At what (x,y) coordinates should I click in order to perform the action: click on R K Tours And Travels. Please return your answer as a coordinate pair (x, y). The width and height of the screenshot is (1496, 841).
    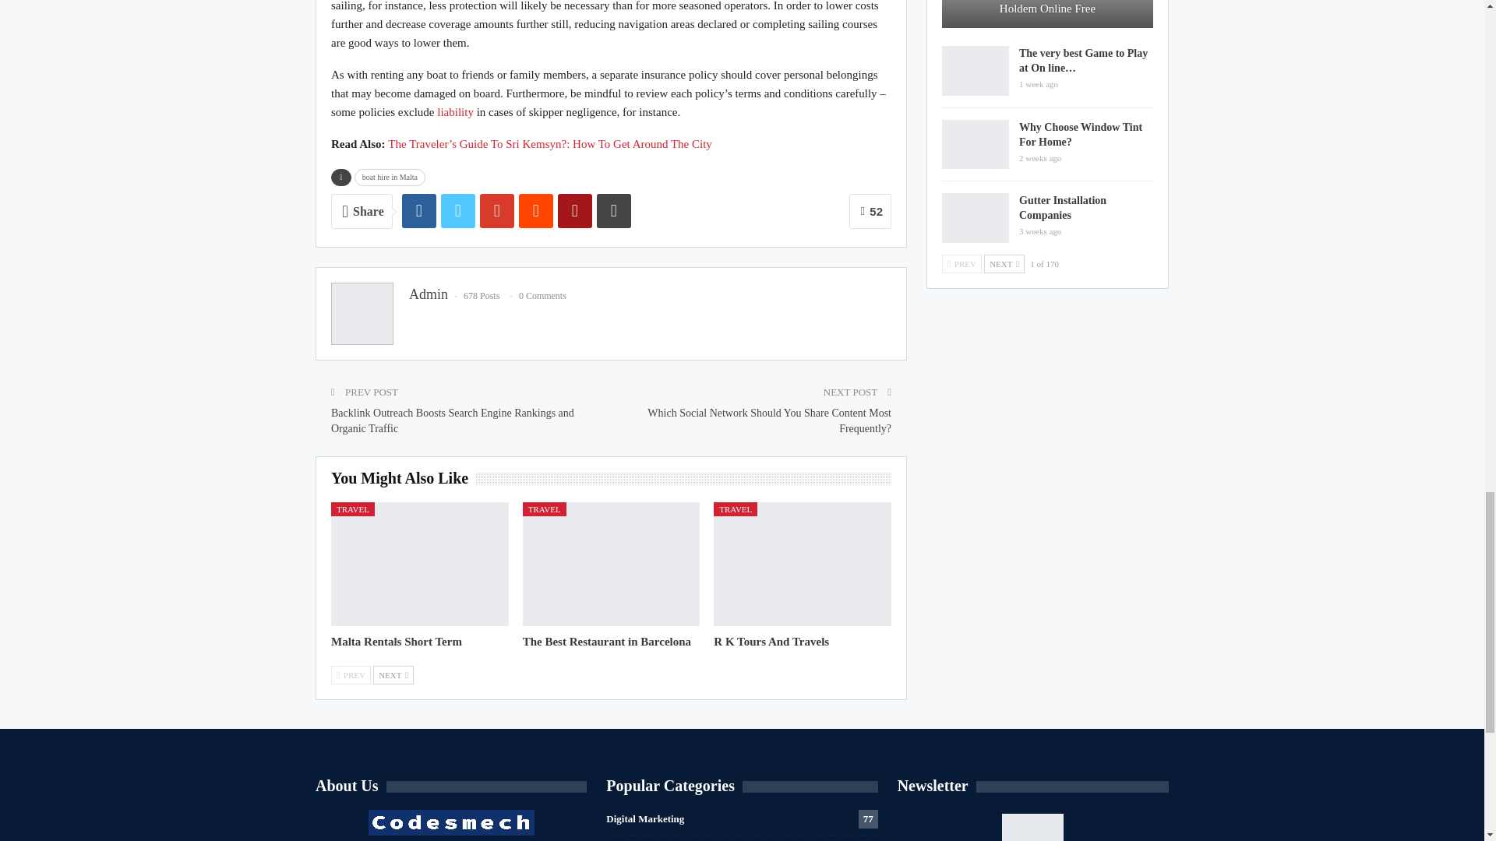
    Looking at the image, I should click on (771, 642).